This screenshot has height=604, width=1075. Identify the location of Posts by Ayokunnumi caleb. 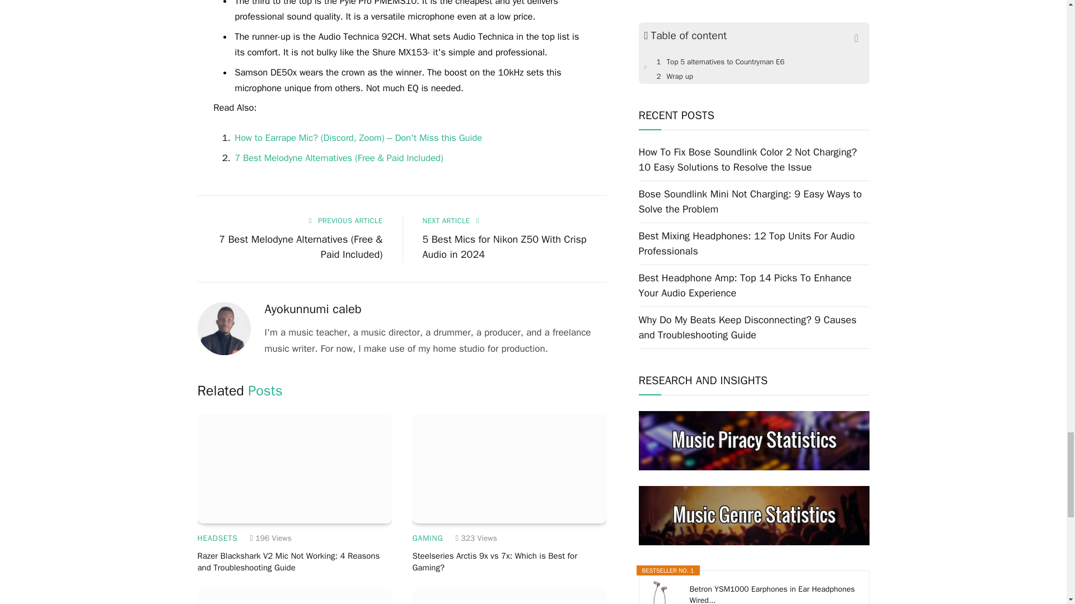
(312, 309).